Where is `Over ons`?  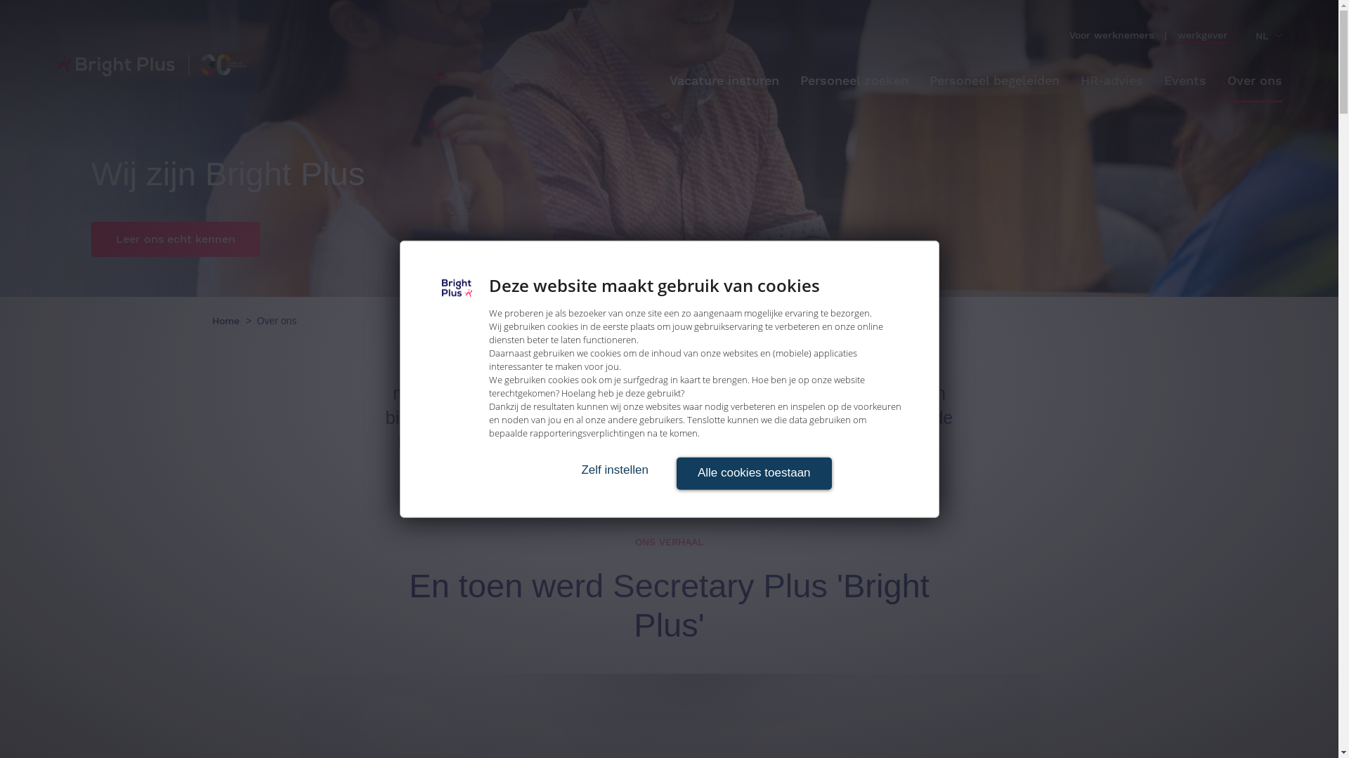
Over ons is located at coordinates (1255, 81).